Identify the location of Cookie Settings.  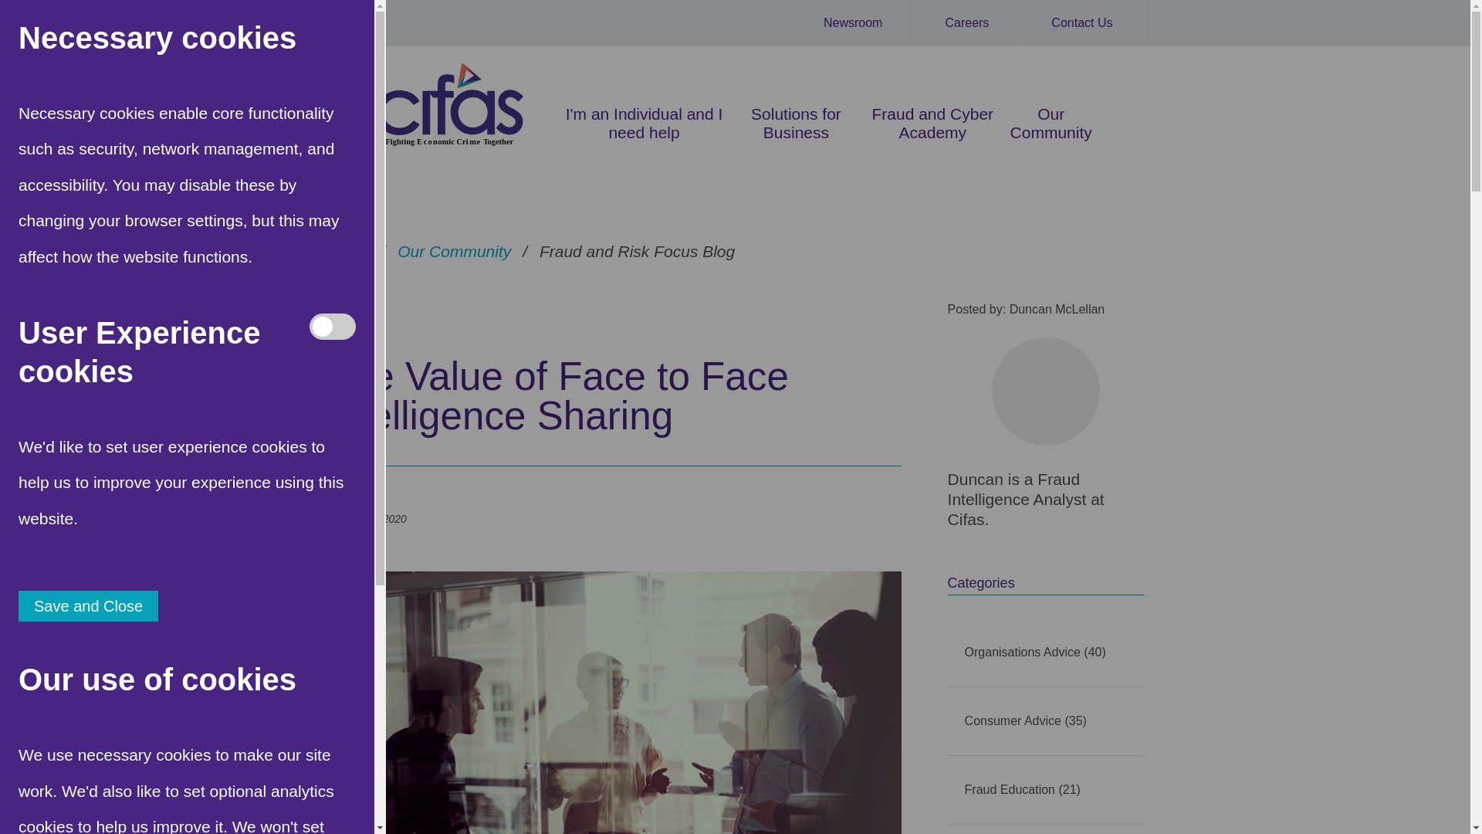
(23, 811).